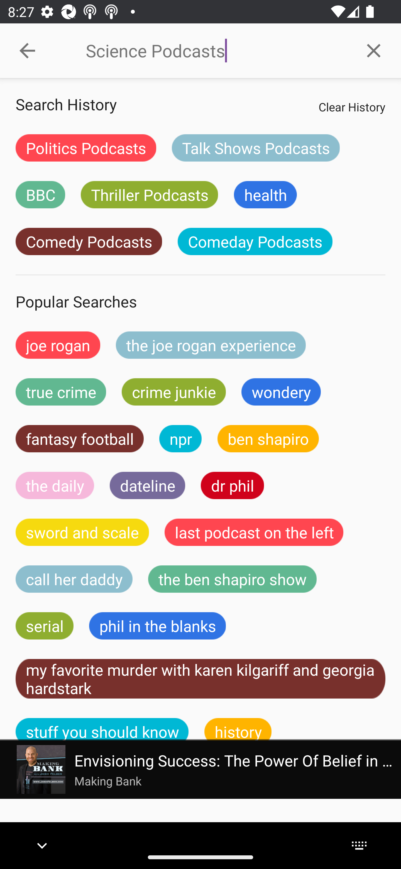 The height and width of the screenshot is (869, 401). I want to click on Politics Podcasts, so click(86, 148).